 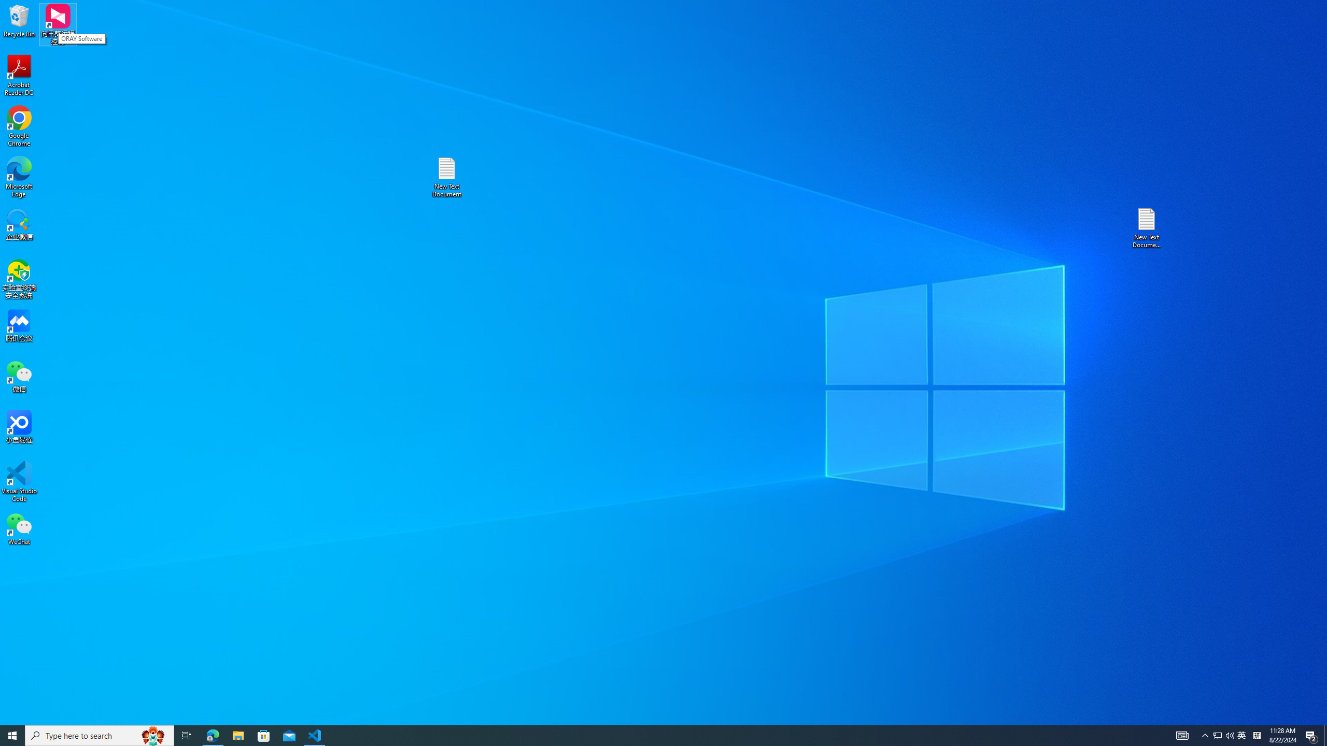 I want to click on New Text Document, so click(x=446, y=177).